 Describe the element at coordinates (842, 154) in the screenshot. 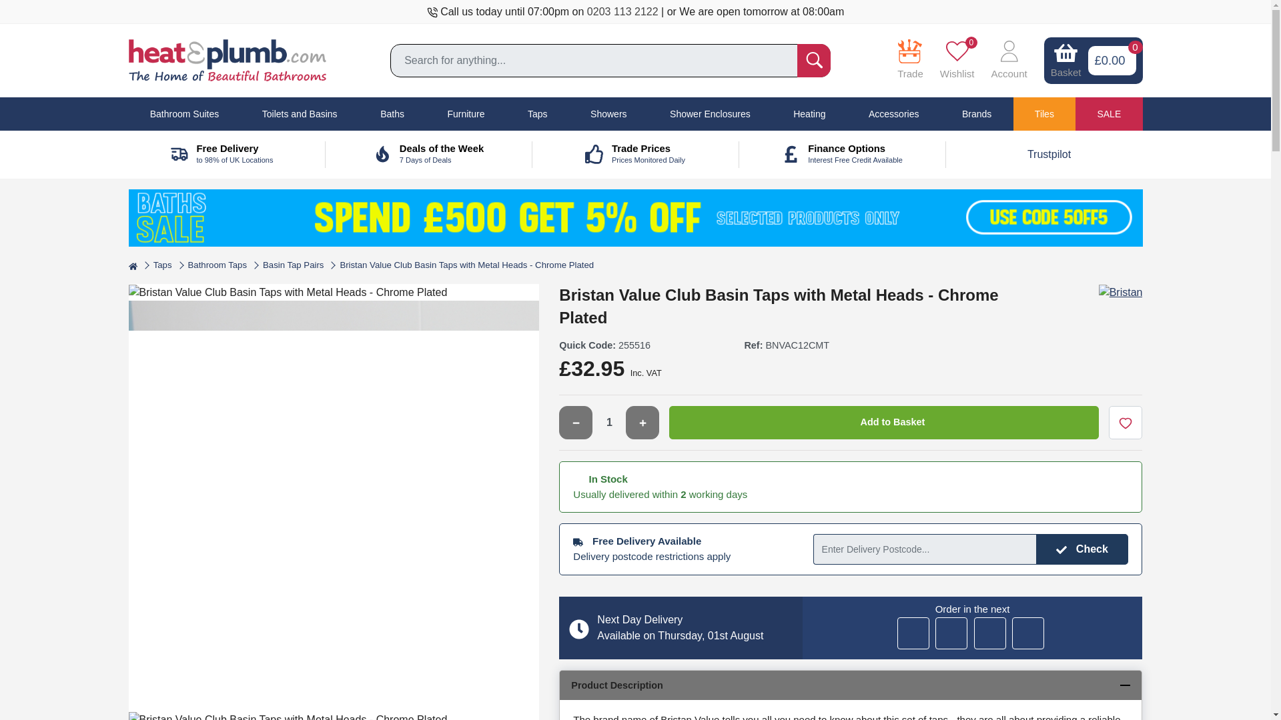

I see `Trustpilot` at that location.